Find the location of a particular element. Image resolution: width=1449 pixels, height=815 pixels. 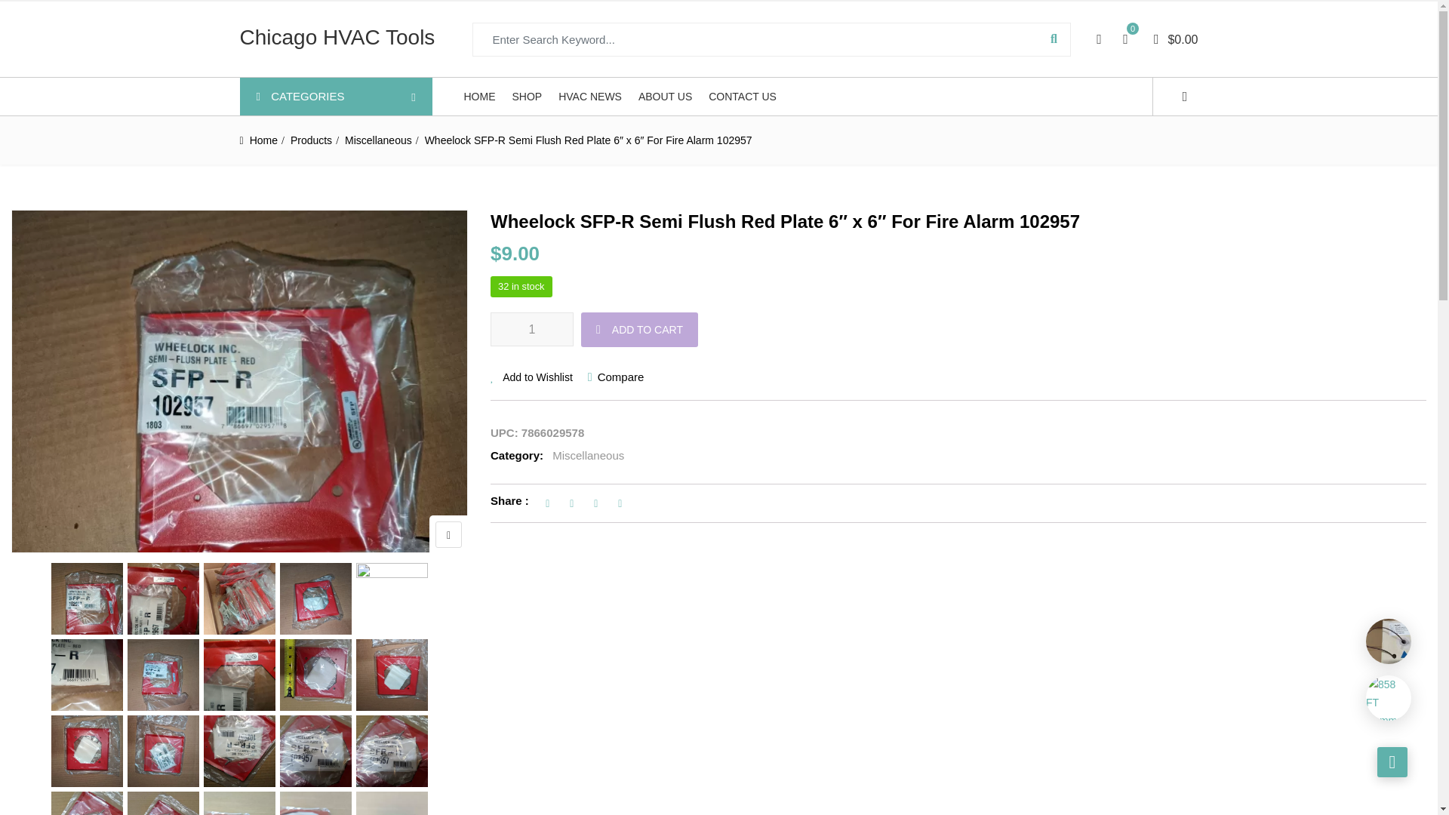

1 is located at coordinates (532, 329).